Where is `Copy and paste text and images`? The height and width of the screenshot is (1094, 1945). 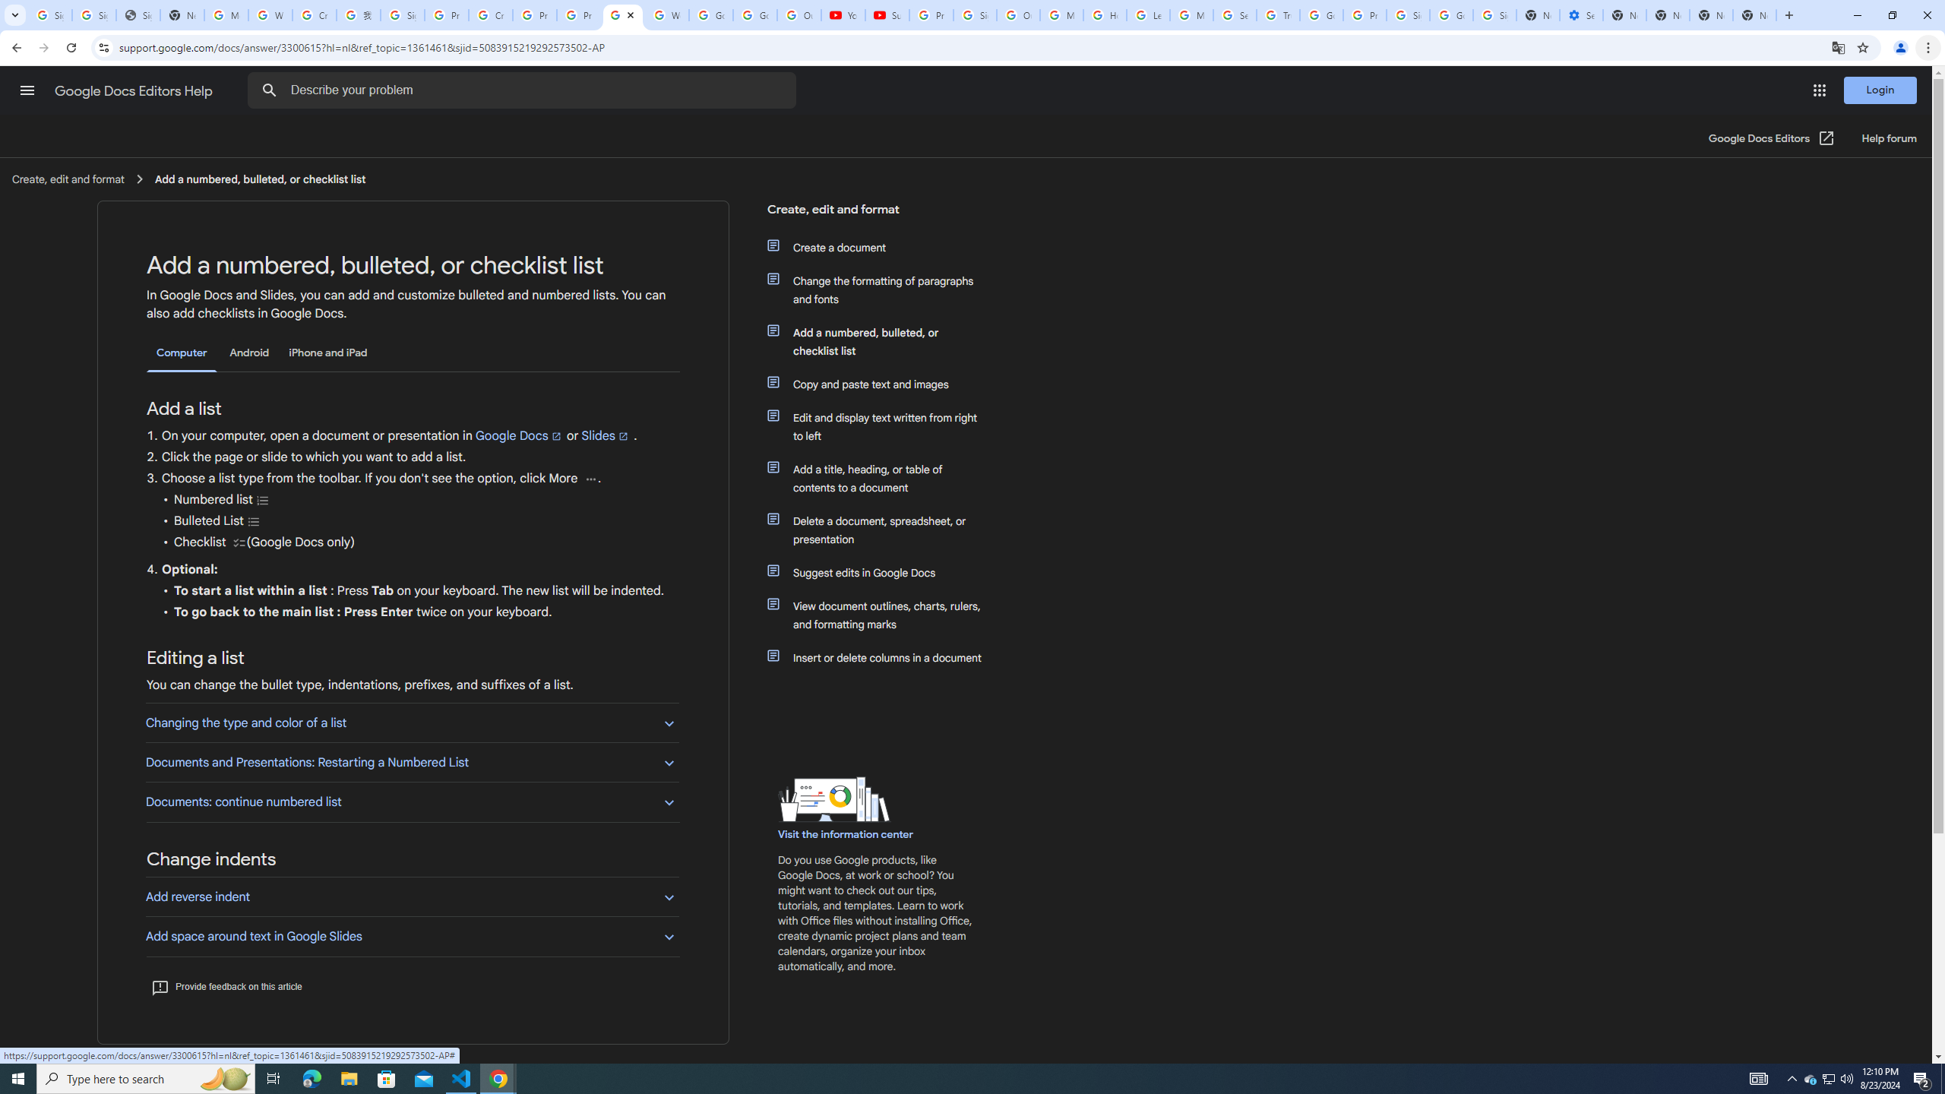 Copy and paste text and images is located at coordinates (884, 384).